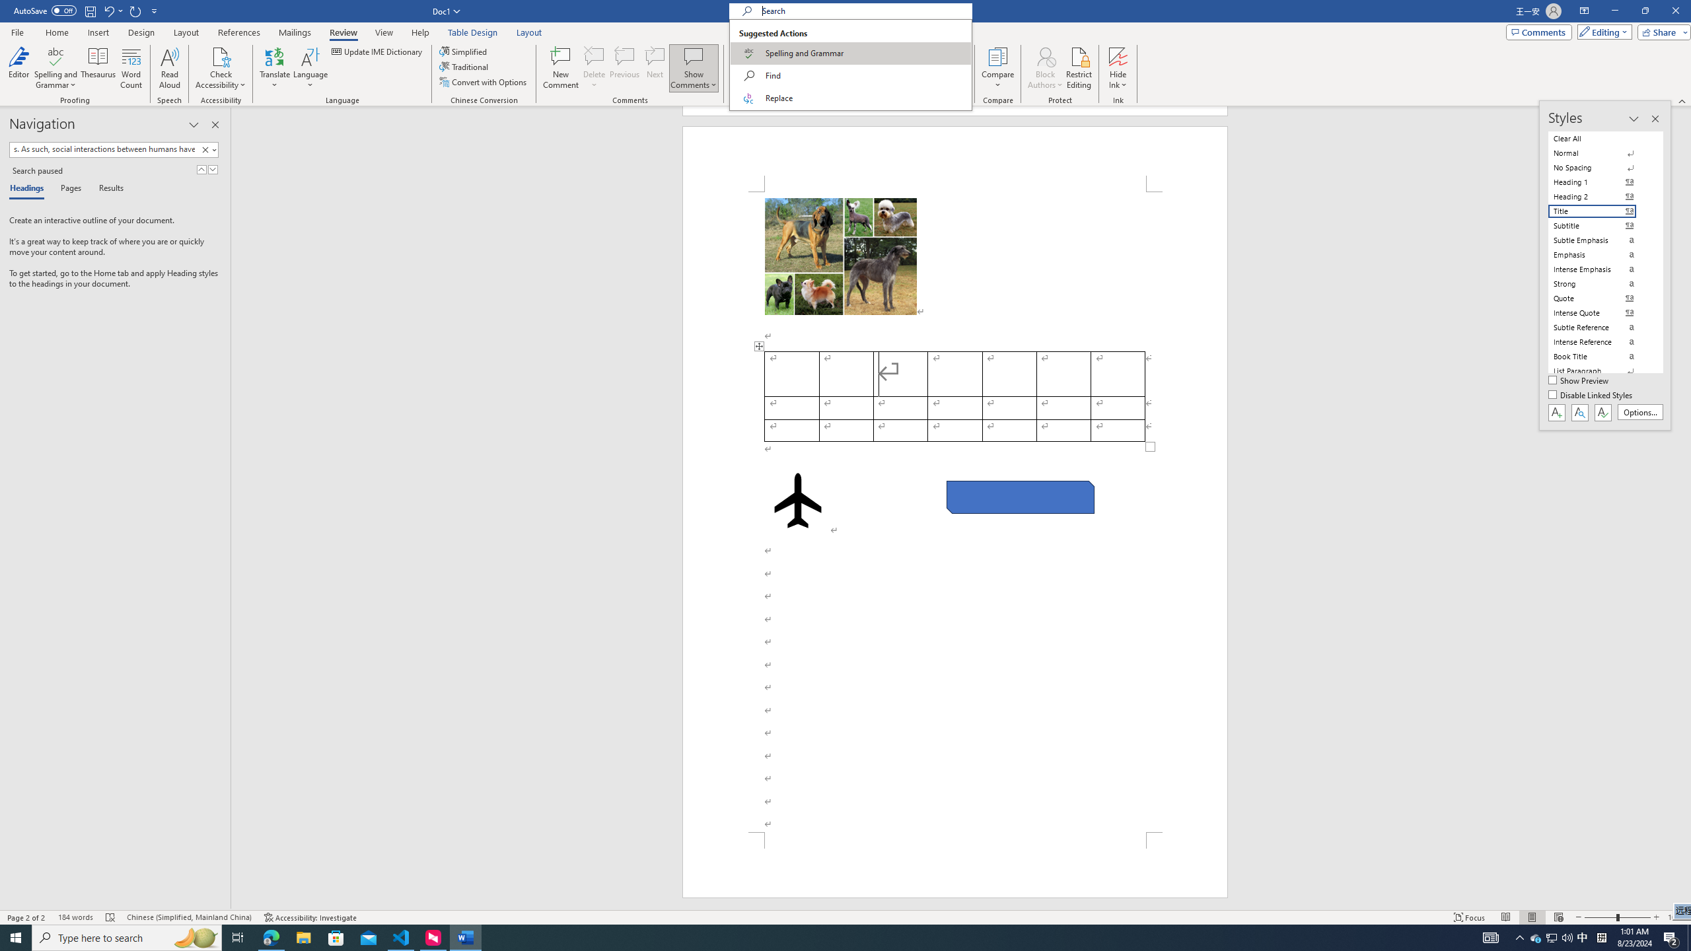  I want to click on Hide Ink, so click(1118, 56).